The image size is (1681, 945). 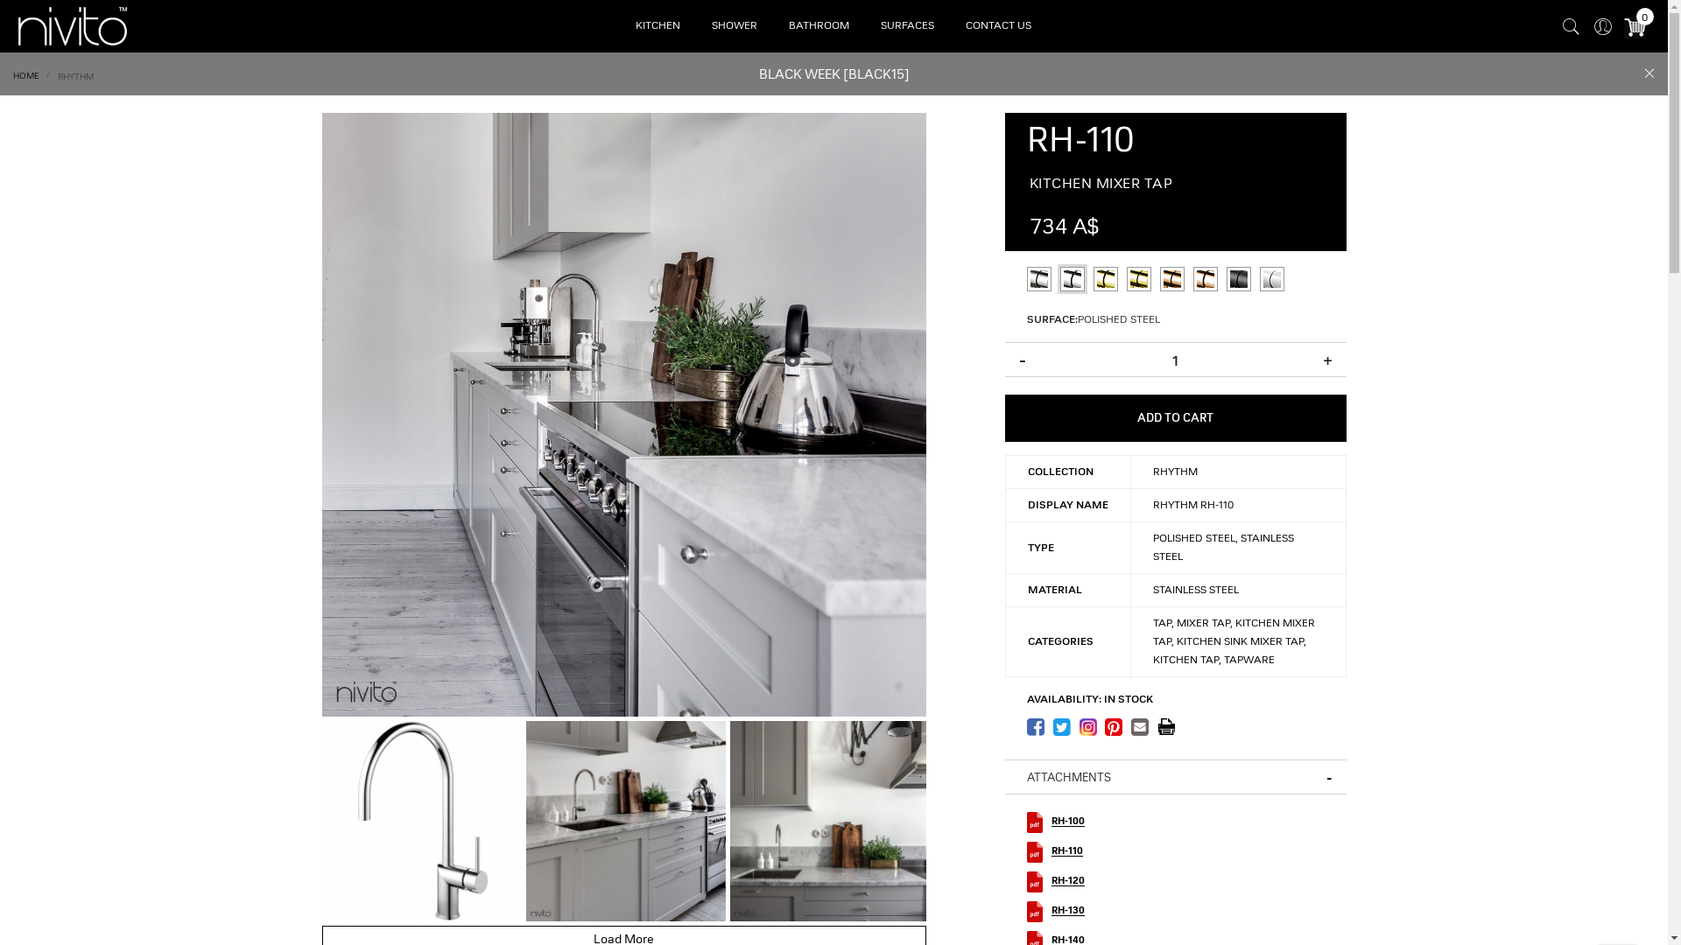 What do you see at coordinates (658, 26) in the screenshot?
I see `KITCHEN` at bounding box center [658, 26].